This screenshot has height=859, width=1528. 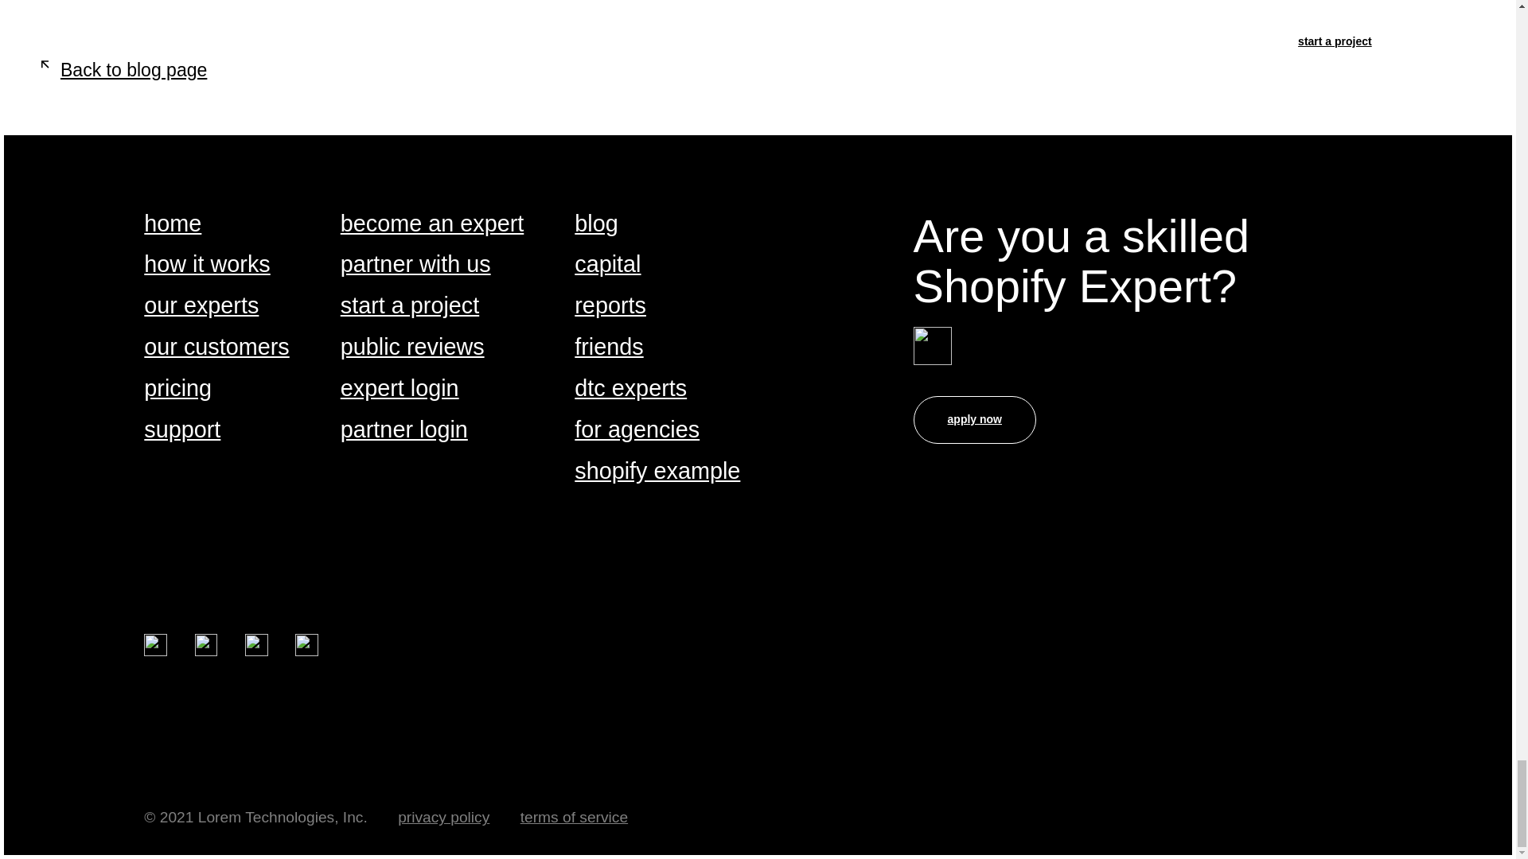 I want to click on blog, so click(x=595, y=224).